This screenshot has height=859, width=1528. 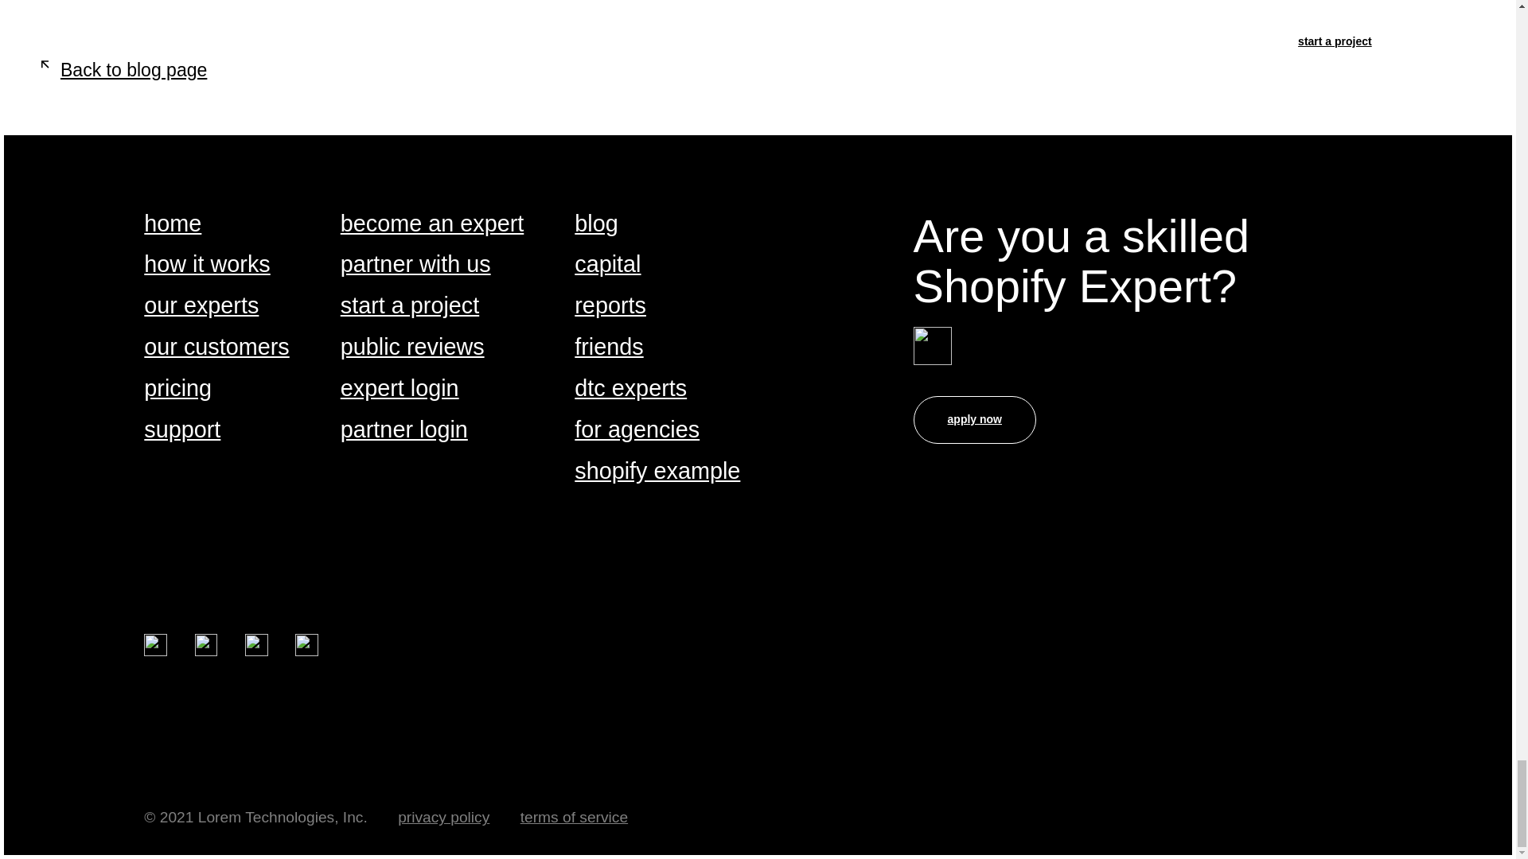 I want to click on blog, so click(x=595, y=224).